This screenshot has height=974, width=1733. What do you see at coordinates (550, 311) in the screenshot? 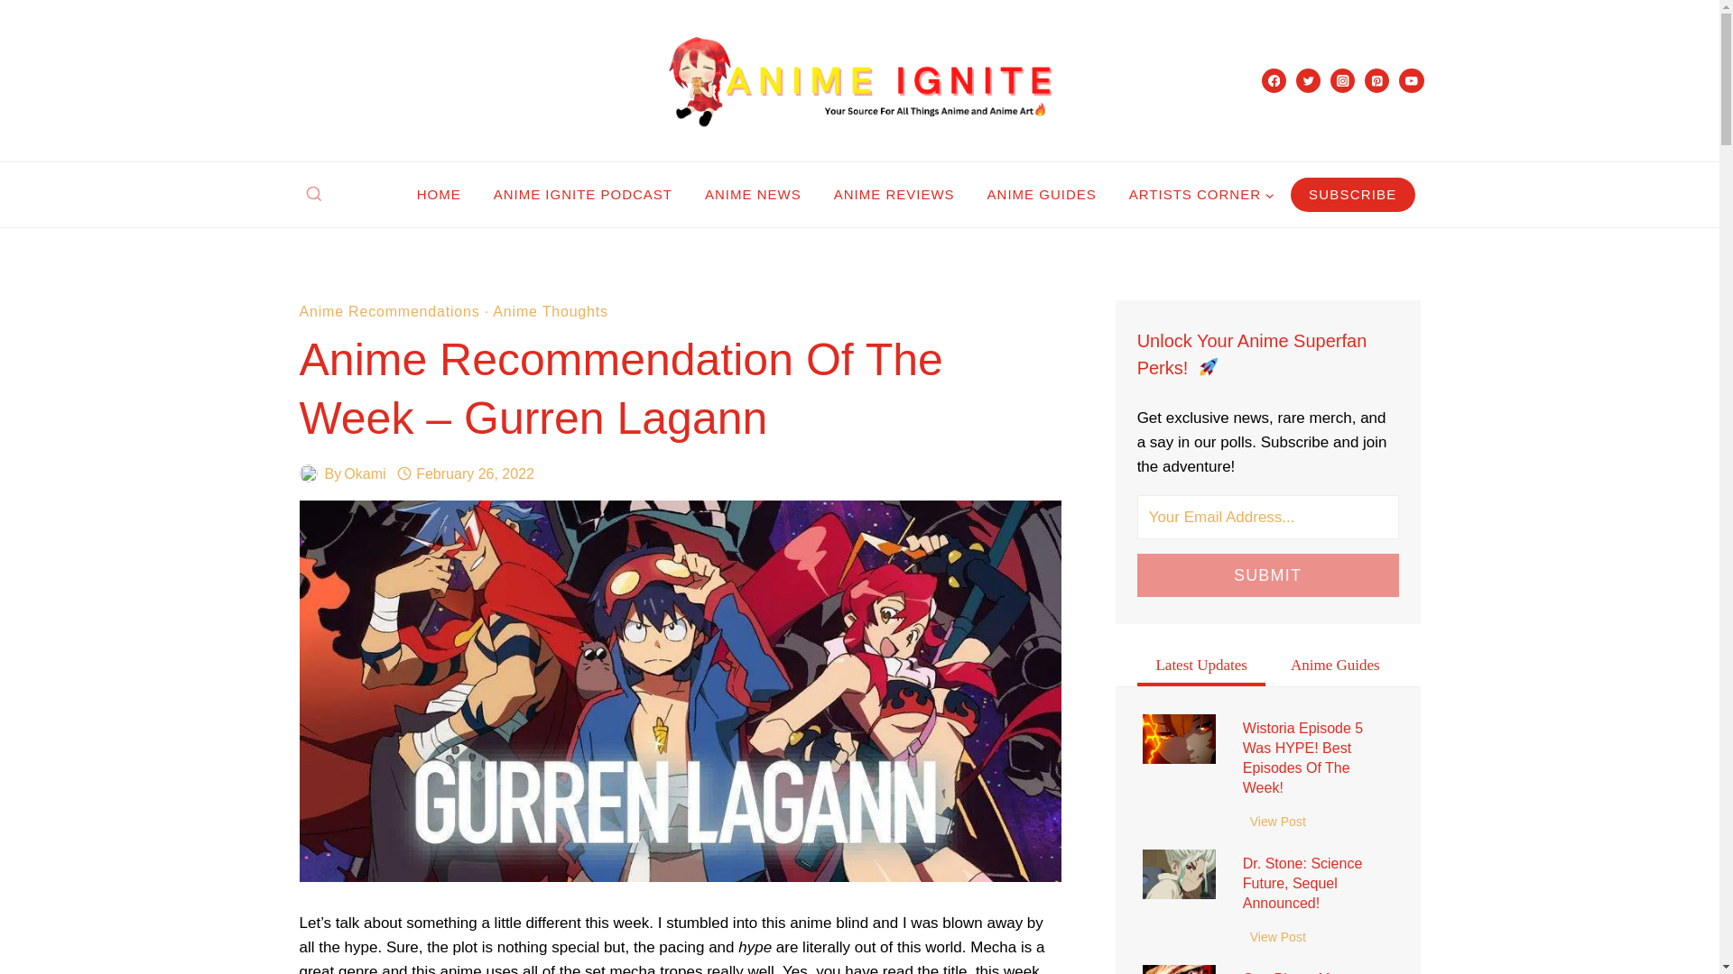
I see `Anime Thoughts` at bounding box center [550, 311].